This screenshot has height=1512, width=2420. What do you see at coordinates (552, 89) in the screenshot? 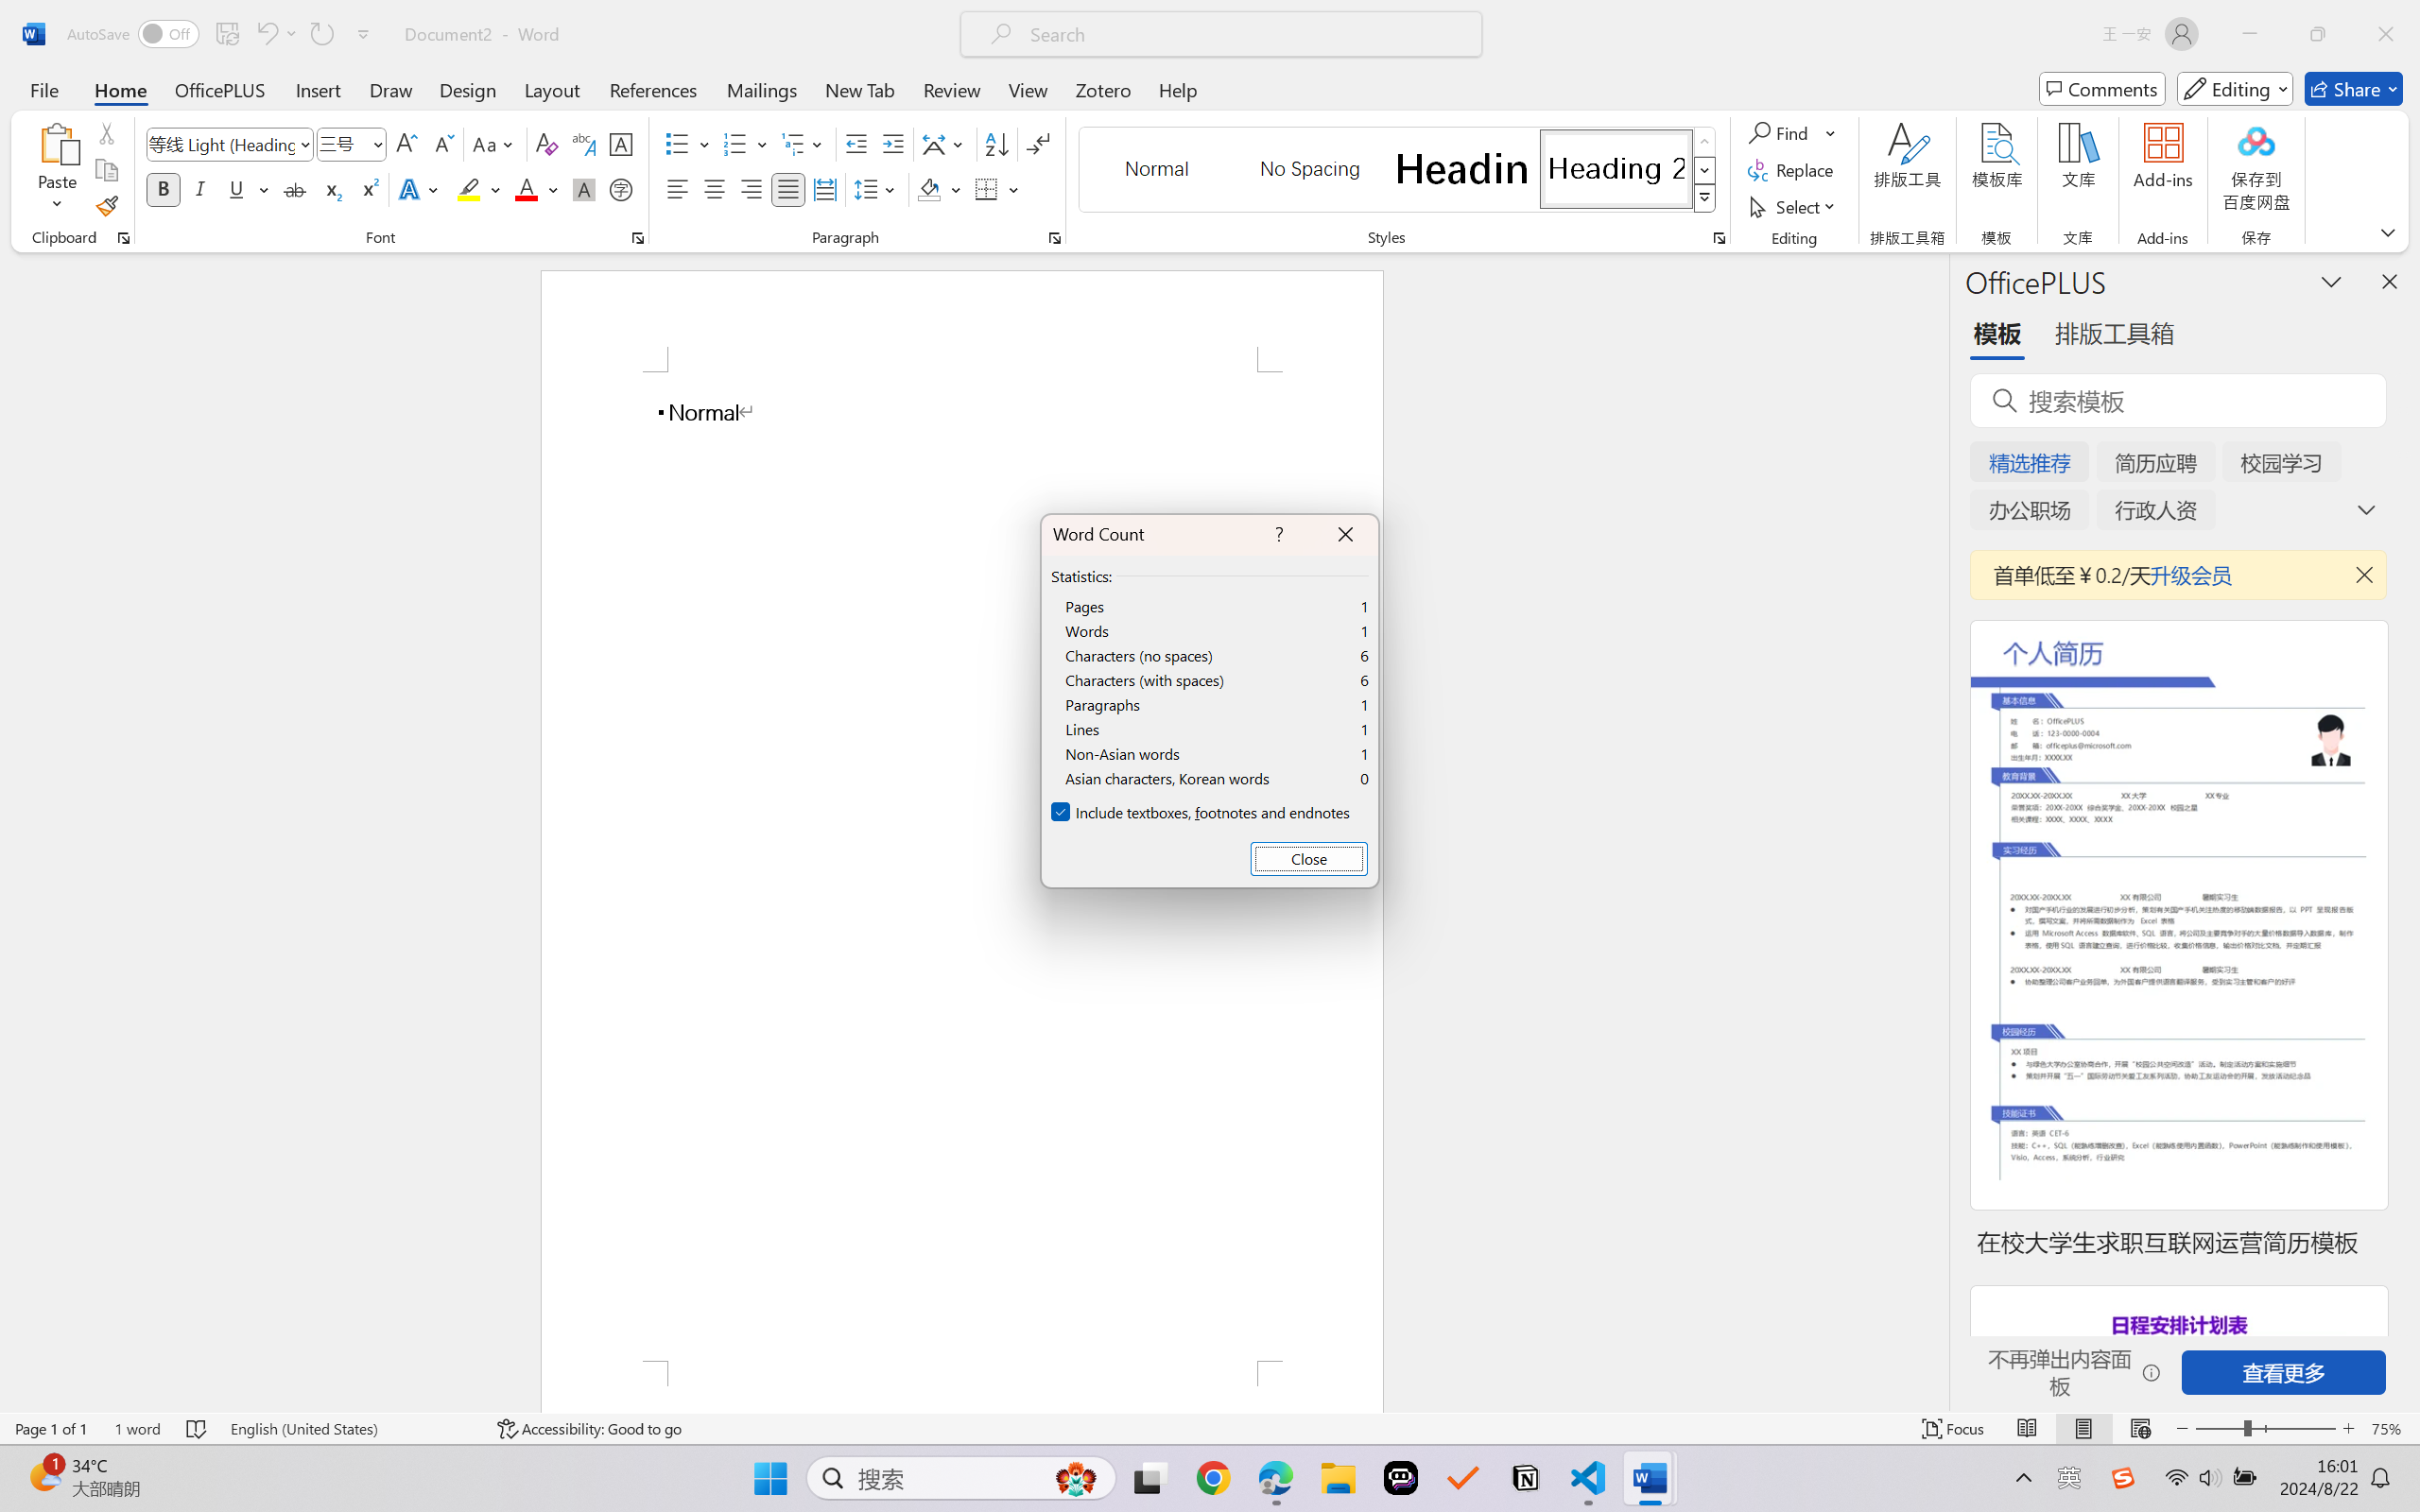
I see `Layout` at bounding box center [552, 89].